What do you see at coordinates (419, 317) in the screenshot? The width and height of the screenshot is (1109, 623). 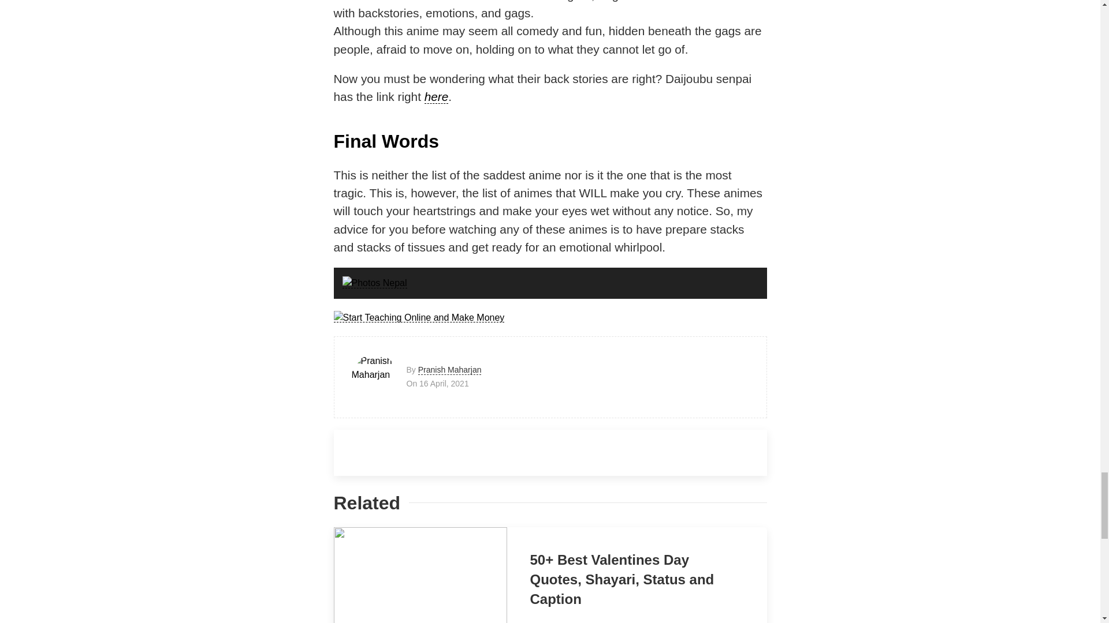 I see `Start Teaching Online and Make Money` at bounding box center [419, 317].